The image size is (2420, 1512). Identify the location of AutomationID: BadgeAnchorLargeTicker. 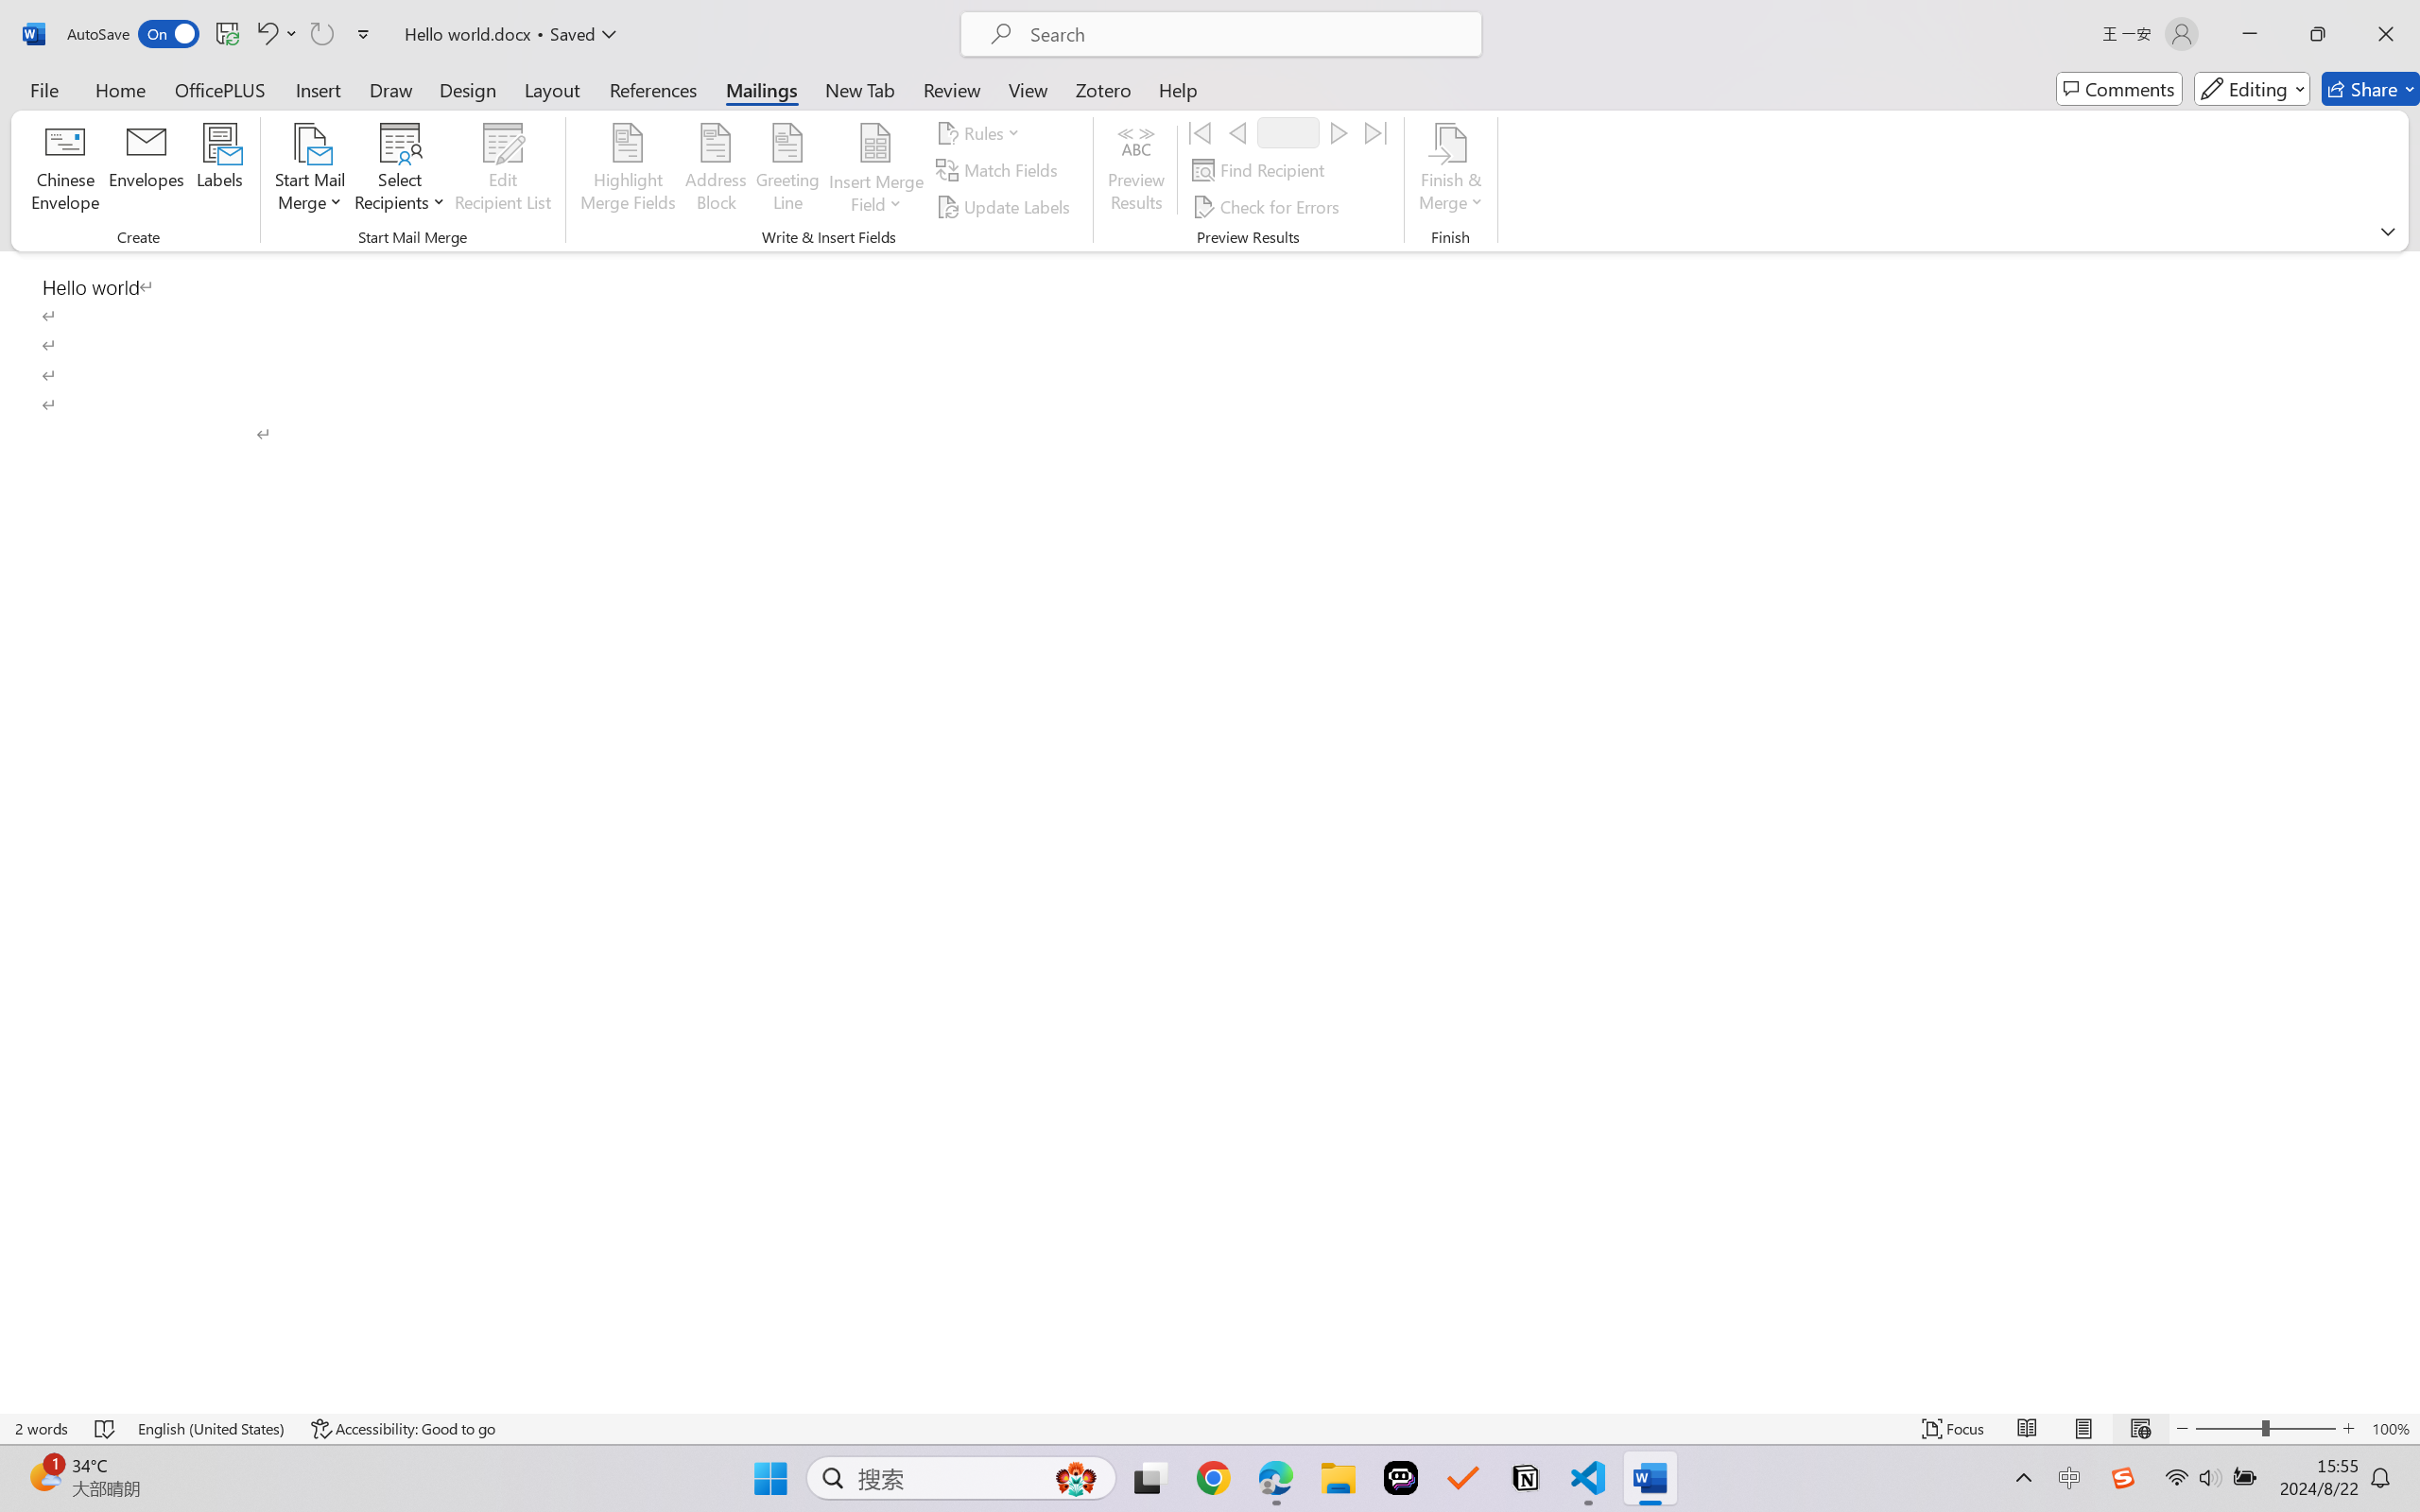
(43, 1476).